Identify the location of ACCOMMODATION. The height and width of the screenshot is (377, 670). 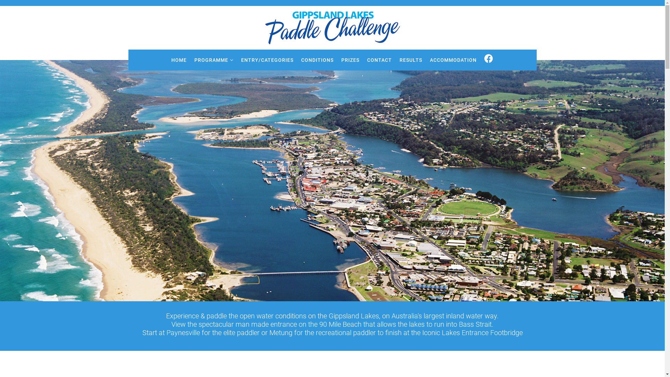
(453, 60).